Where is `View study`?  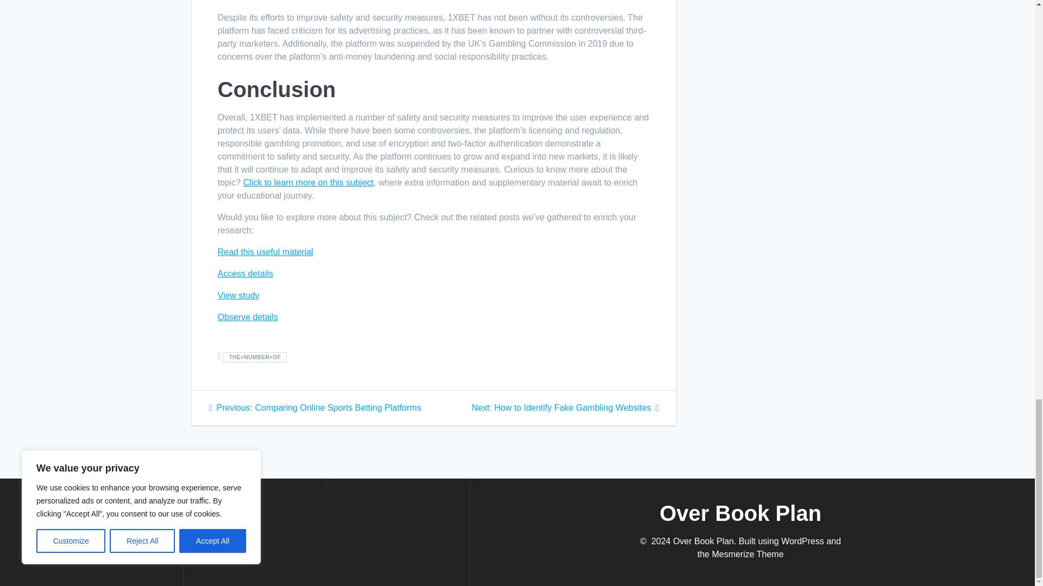
View study is located at coordinates (564, 408).